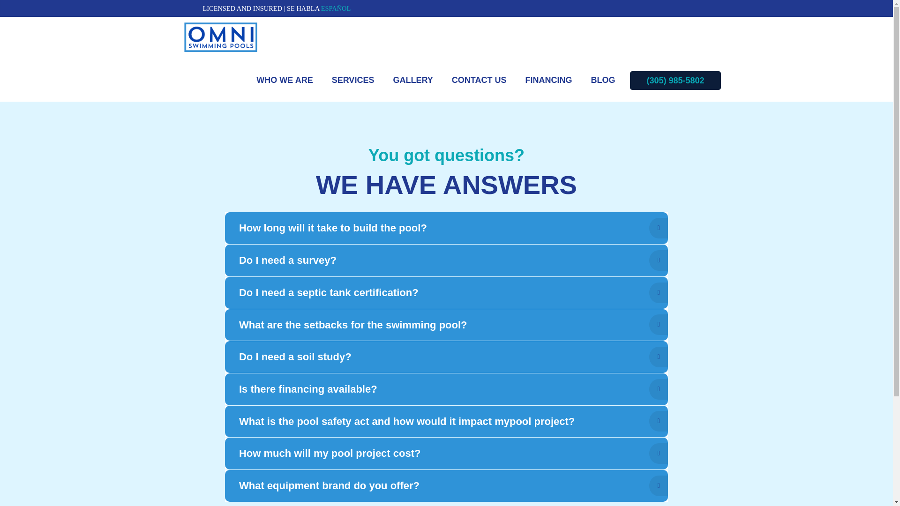  I want to click on How much will my pool project cost?, so click(446, 454).